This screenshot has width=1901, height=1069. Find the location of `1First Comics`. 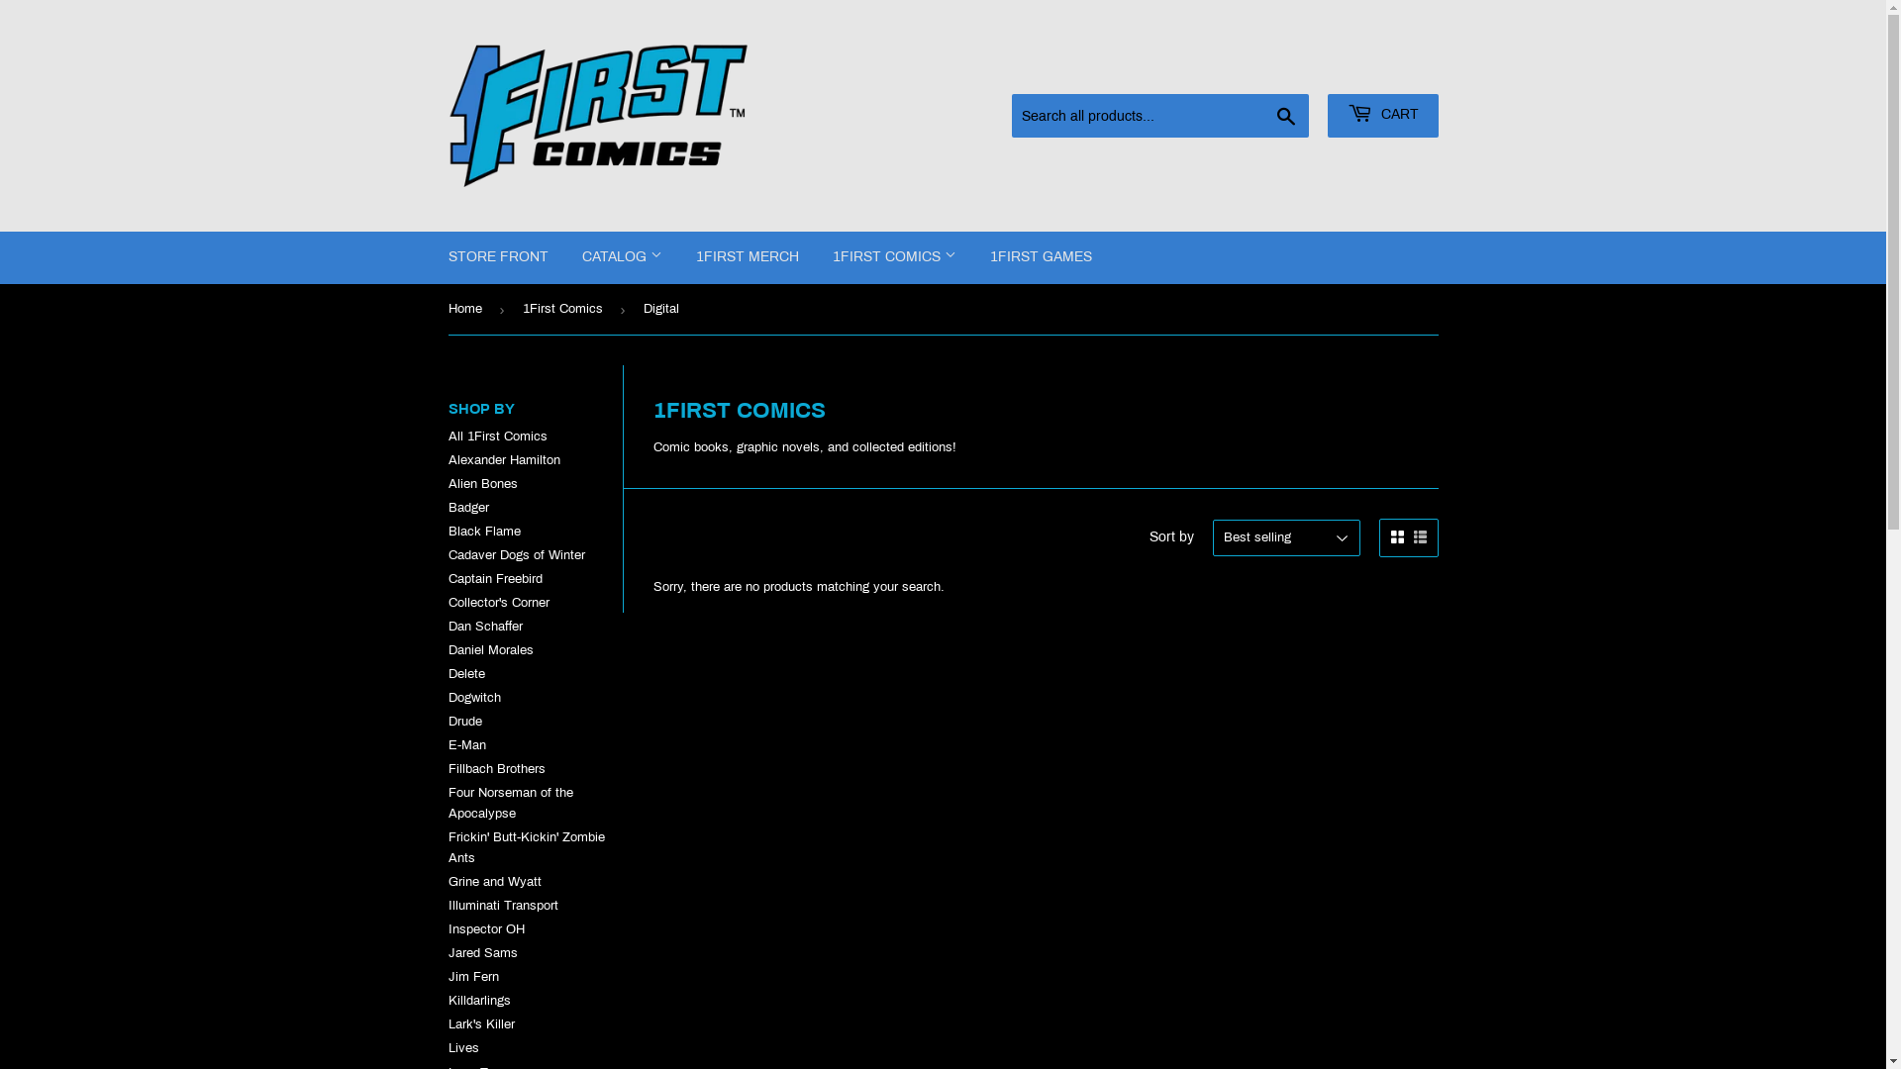

1First Comics is located at coordinates (566, 309).